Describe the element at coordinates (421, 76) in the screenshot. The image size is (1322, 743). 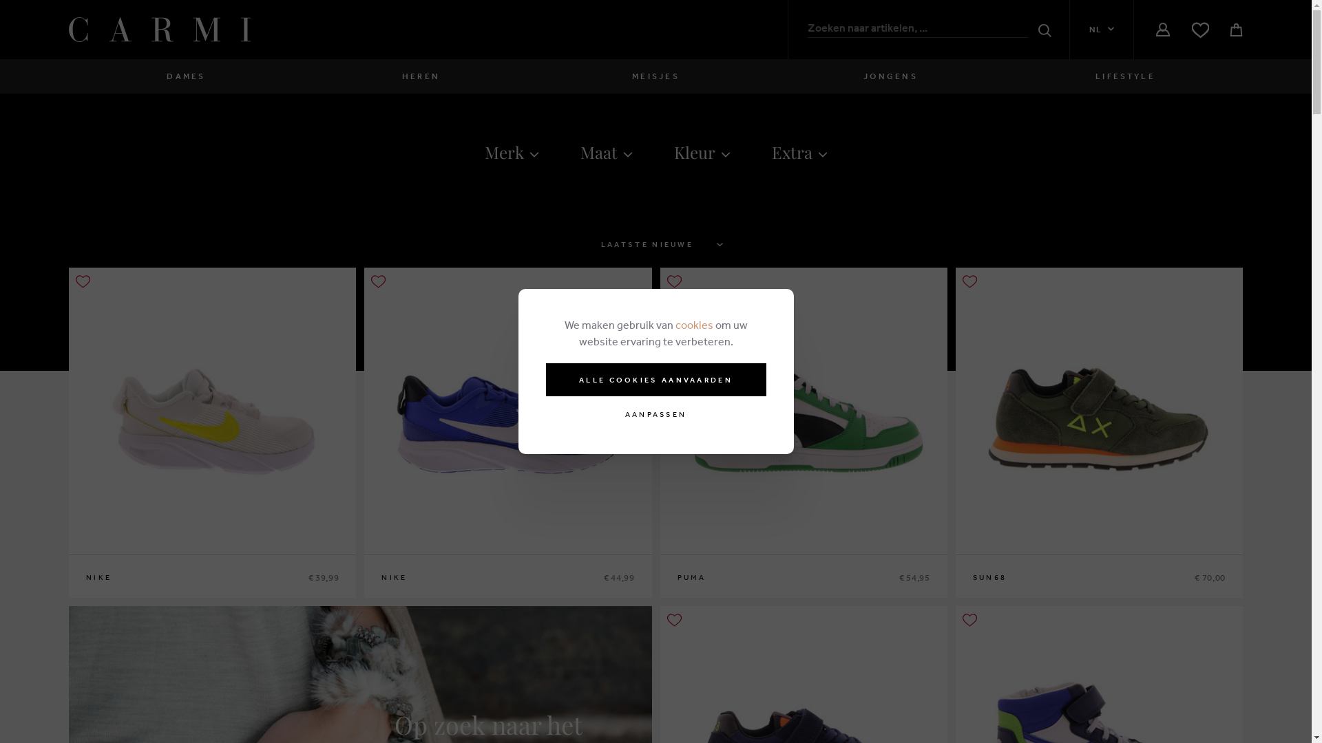
I see `HEREN` at that location.